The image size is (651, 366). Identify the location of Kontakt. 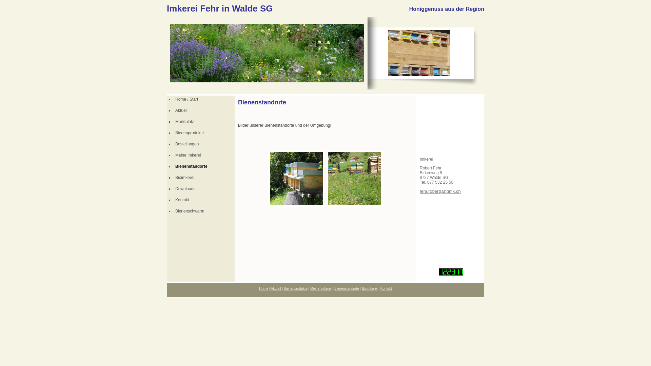
(386, 289).